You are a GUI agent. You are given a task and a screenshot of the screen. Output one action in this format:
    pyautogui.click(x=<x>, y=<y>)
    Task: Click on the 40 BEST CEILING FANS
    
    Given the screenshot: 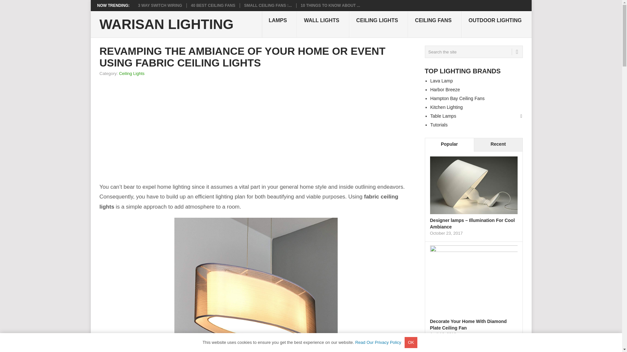 What is the action you would take?
    pyautogui.click(x=213, y=5)
    